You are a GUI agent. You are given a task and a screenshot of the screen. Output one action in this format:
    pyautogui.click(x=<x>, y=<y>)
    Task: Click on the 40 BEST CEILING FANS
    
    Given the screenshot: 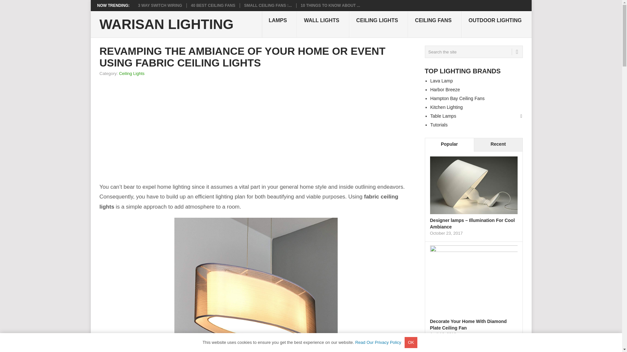 What is the action you would take?
    pyautogui.click(x=213, y=5)
    